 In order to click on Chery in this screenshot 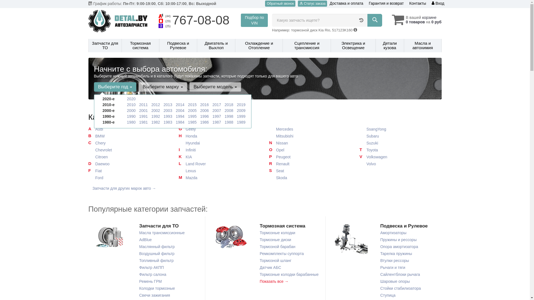, I will do `click(130, 143)`.